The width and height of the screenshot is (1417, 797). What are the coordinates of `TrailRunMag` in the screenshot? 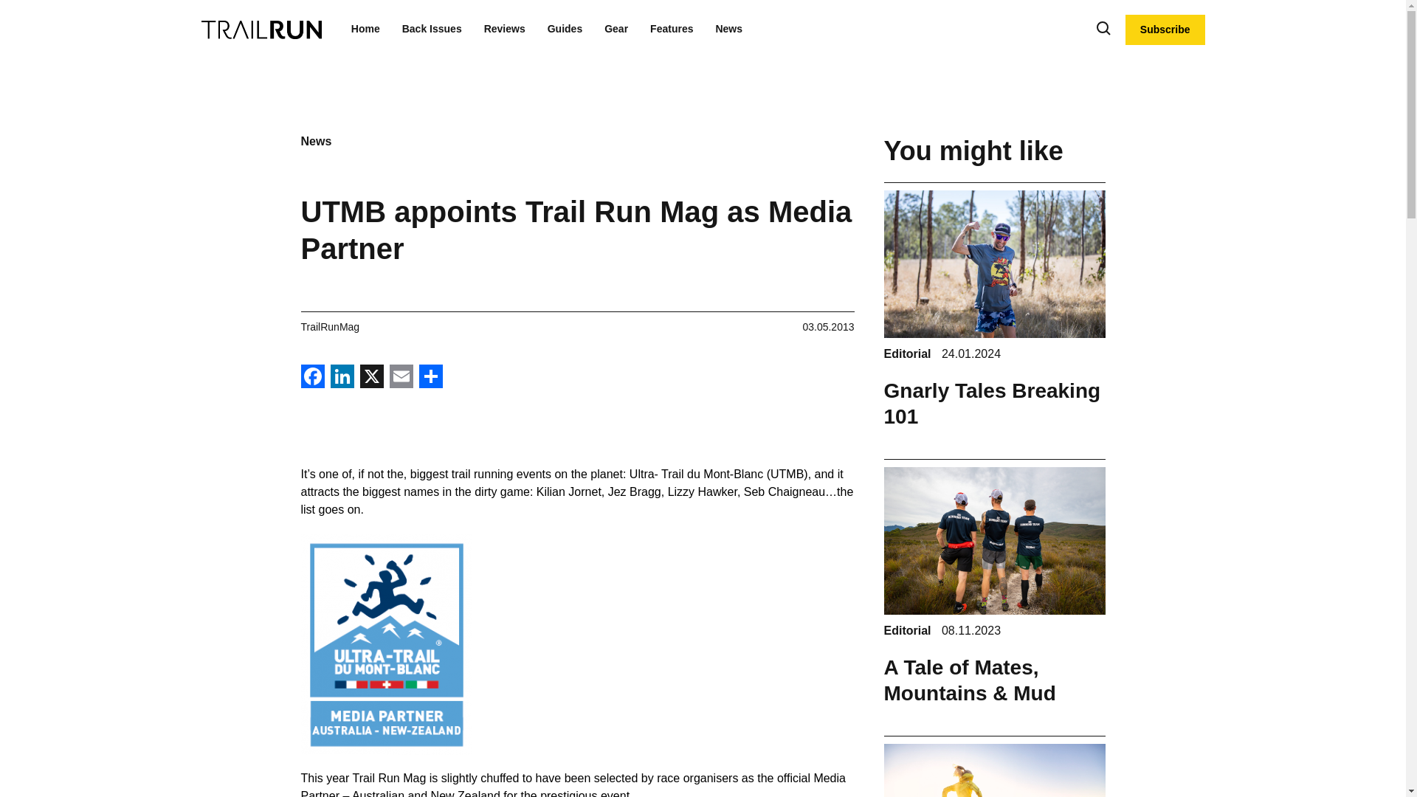 It's located at (330, 327).